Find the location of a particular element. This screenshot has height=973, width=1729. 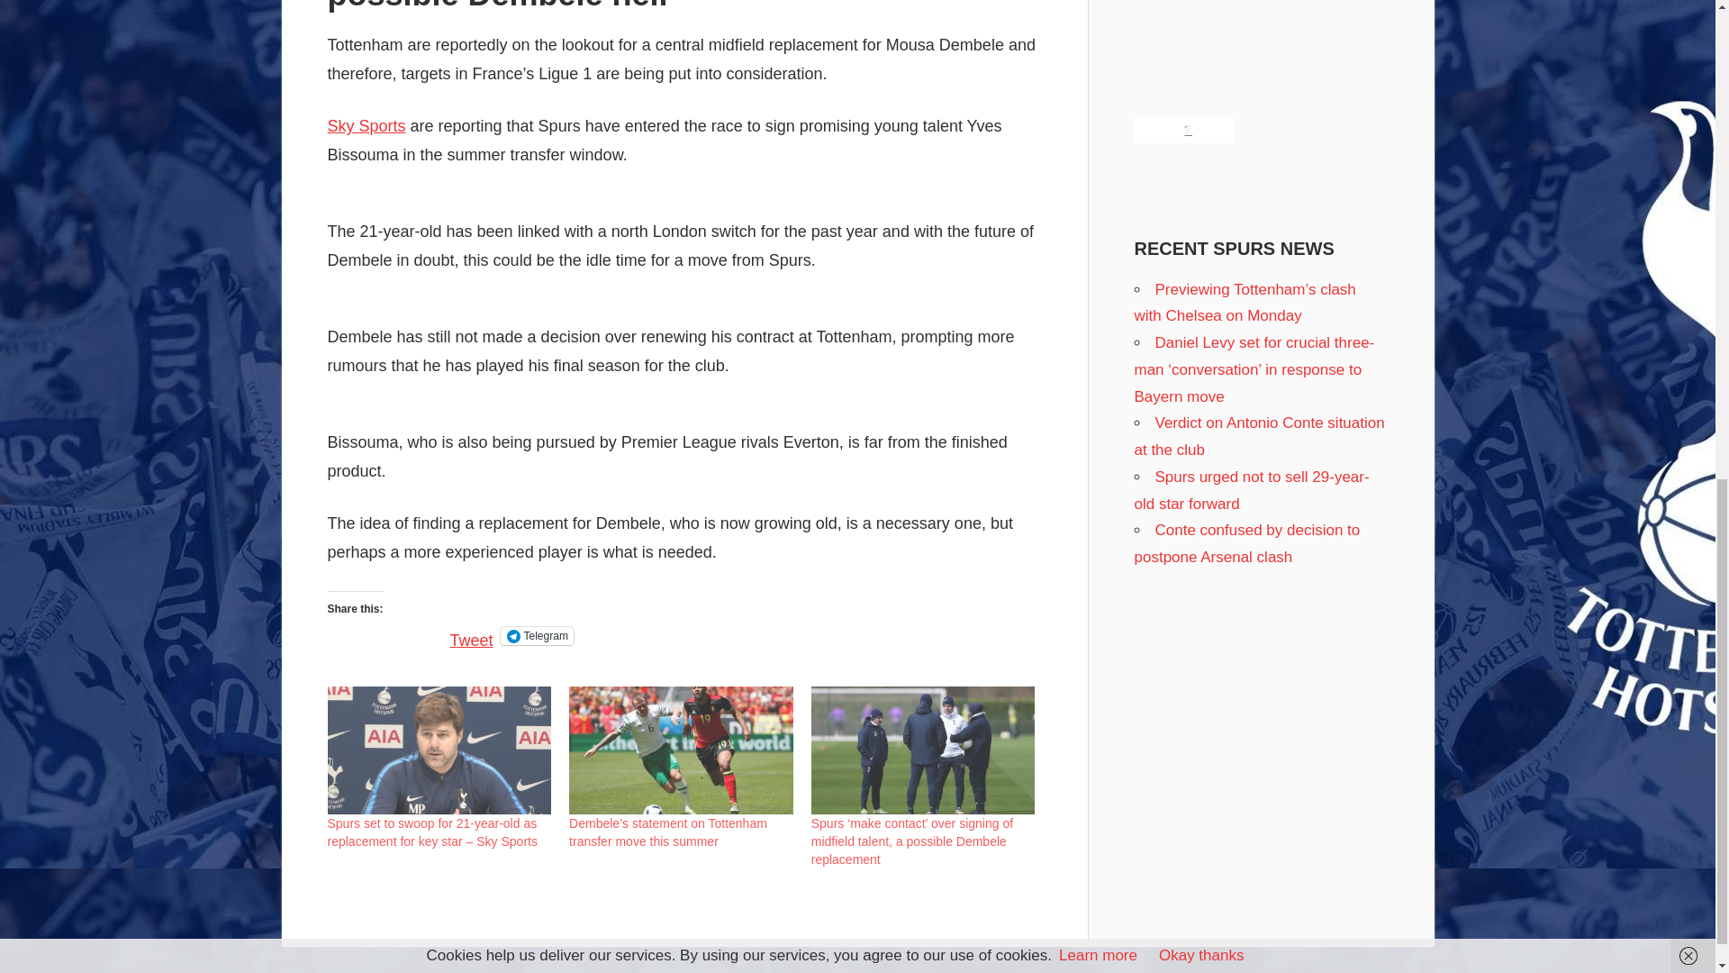

Tweet is located at coordinates (471, 634).